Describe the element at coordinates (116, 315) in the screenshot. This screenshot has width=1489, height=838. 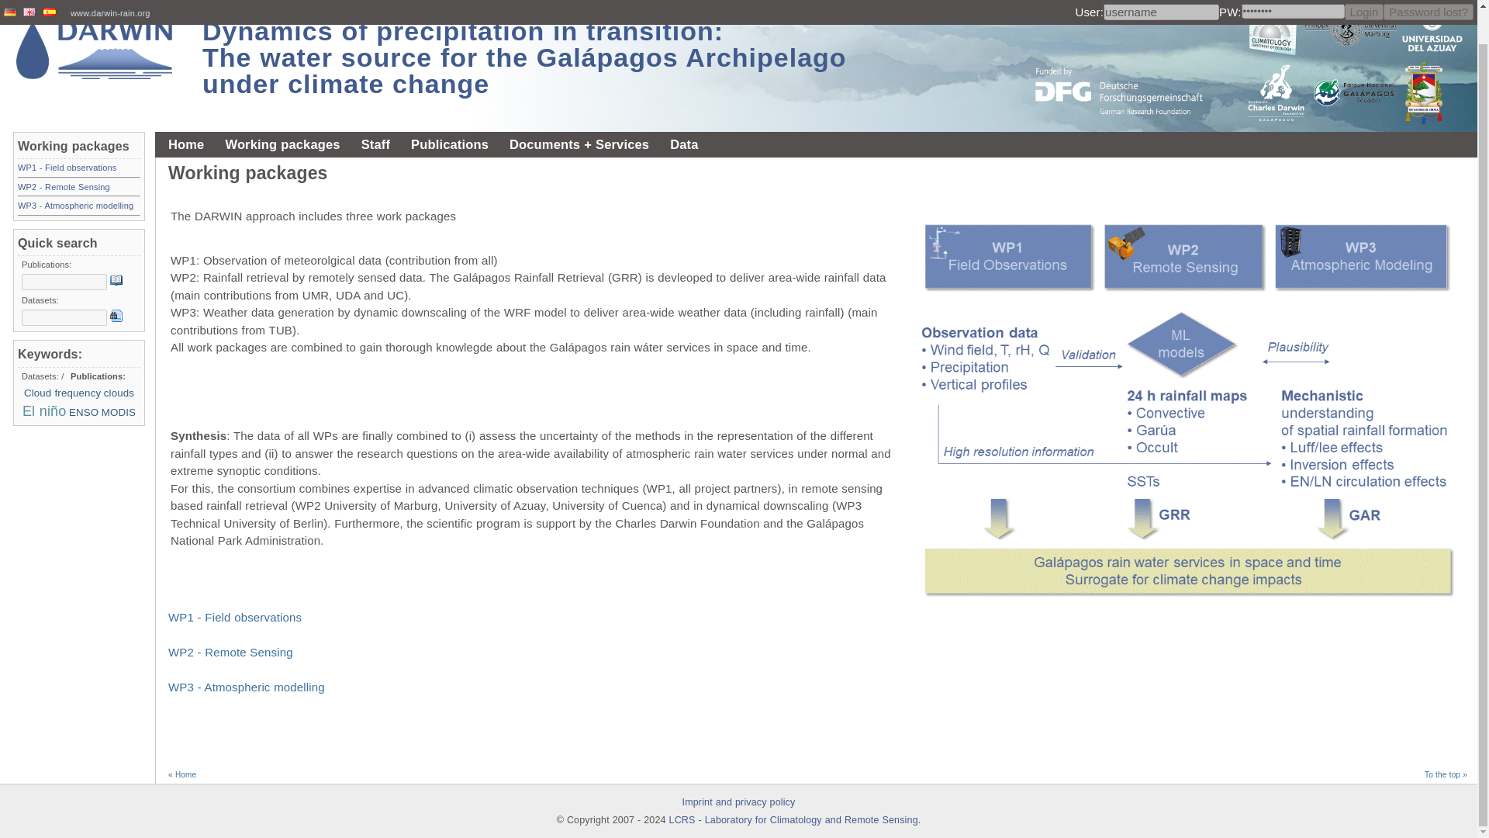
I see `Help::Search for datasets` at that location.